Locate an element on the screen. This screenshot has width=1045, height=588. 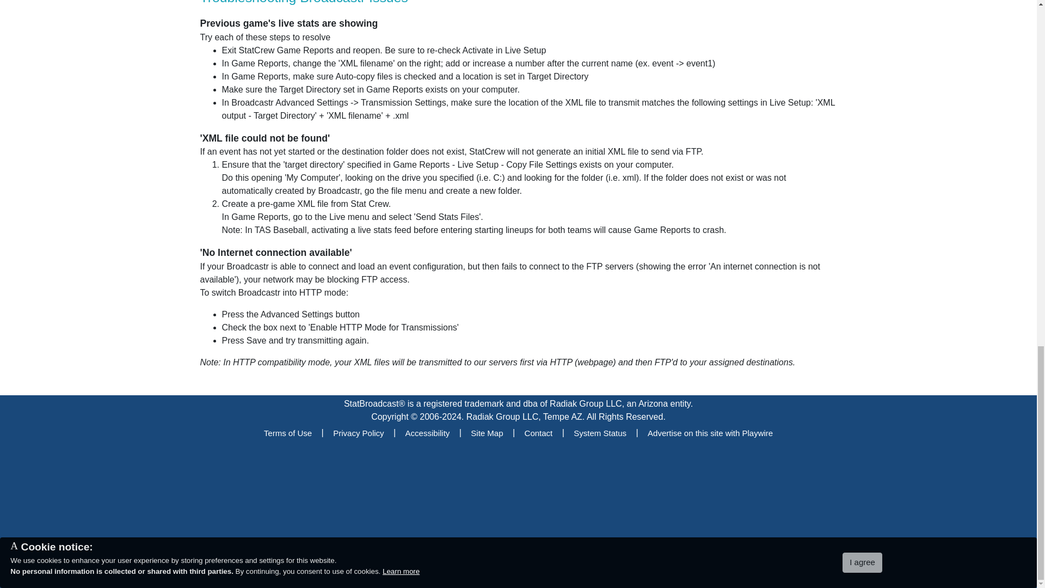
Advertise on this site with Playwire is located at coordinates (710, 433).